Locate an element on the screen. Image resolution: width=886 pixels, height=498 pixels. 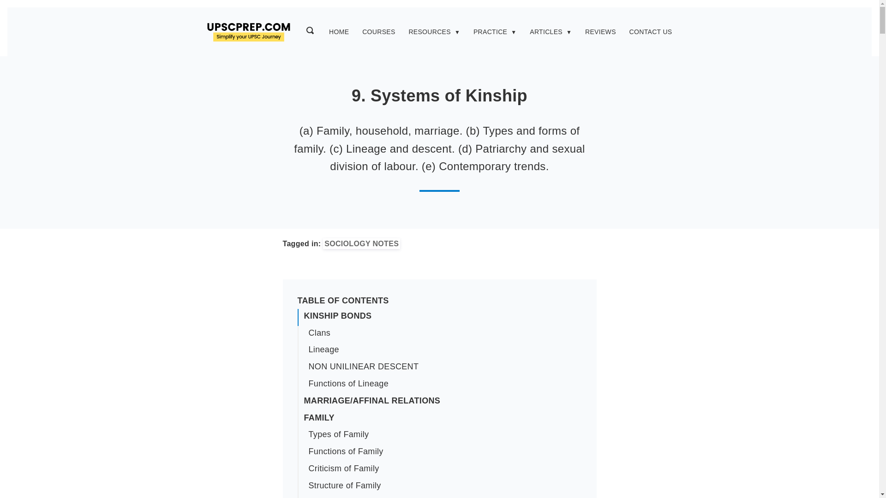
Functions of Family is located at coordinates (444, 451).